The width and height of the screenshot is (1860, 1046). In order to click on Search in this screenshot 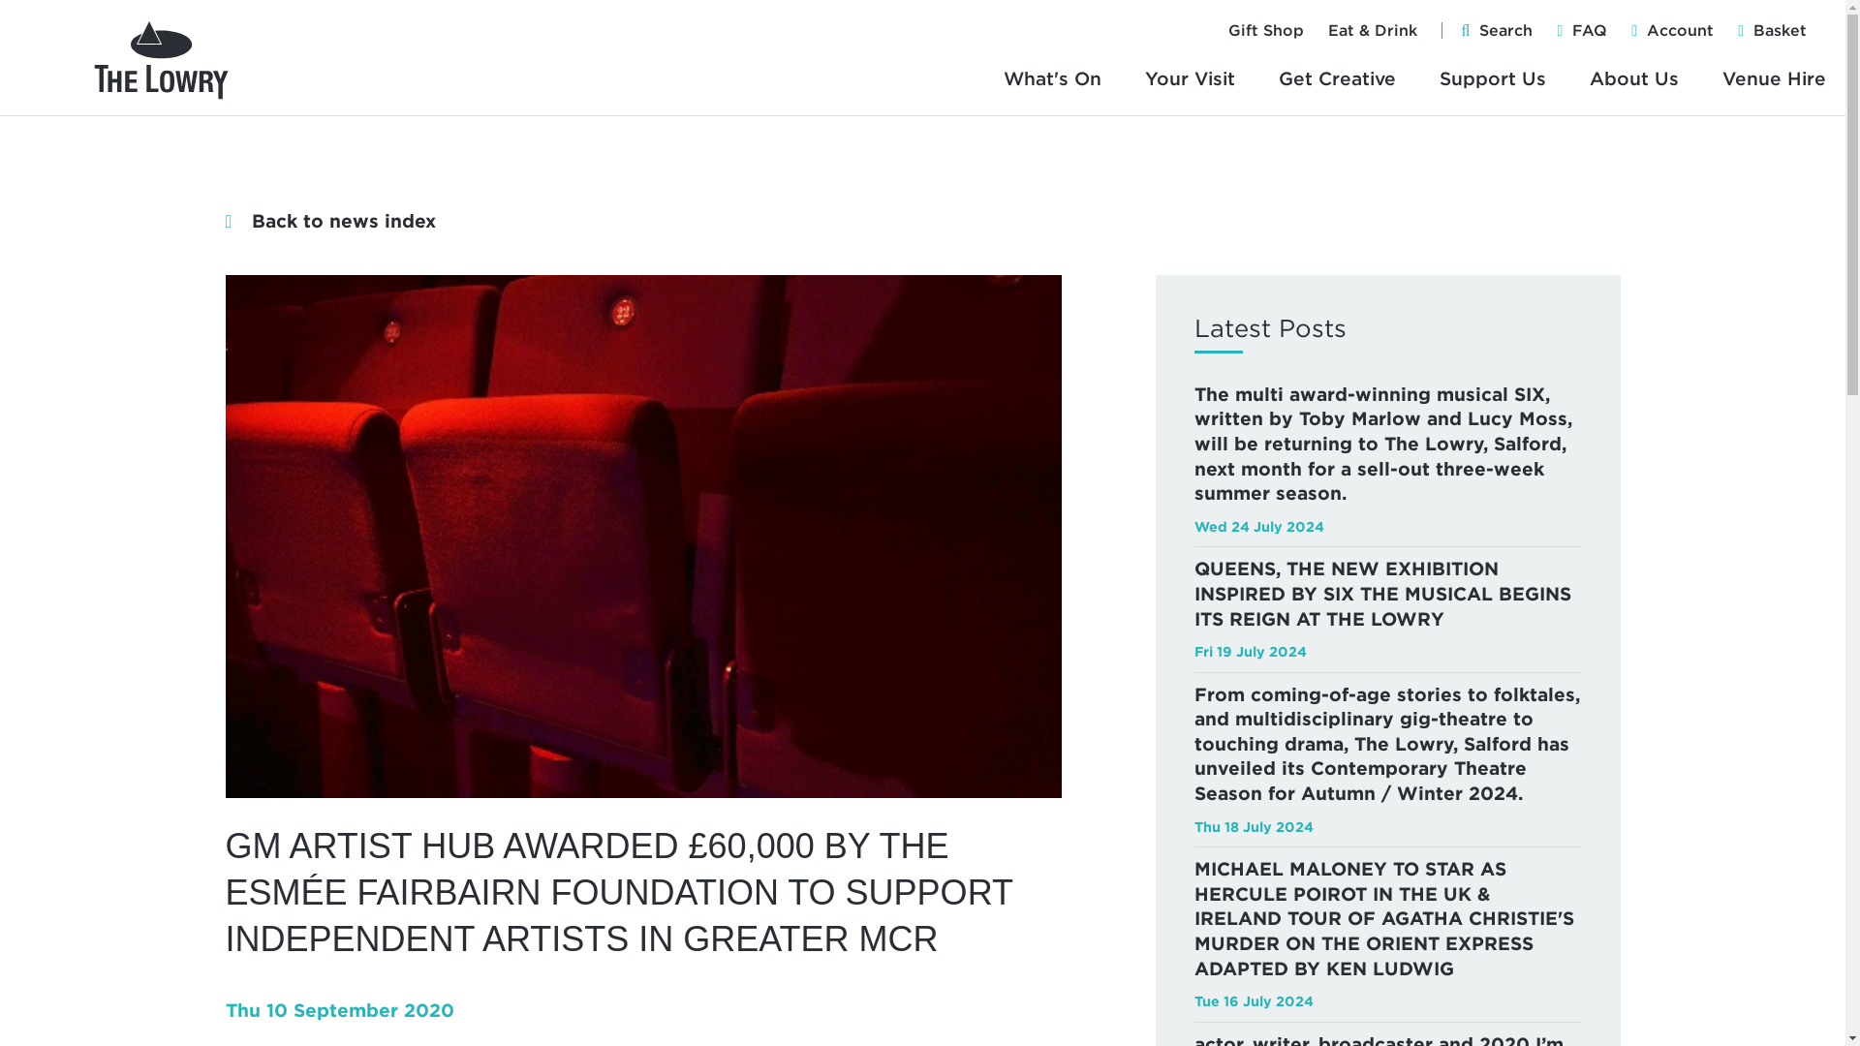, I will do `click(1505, 30)`.